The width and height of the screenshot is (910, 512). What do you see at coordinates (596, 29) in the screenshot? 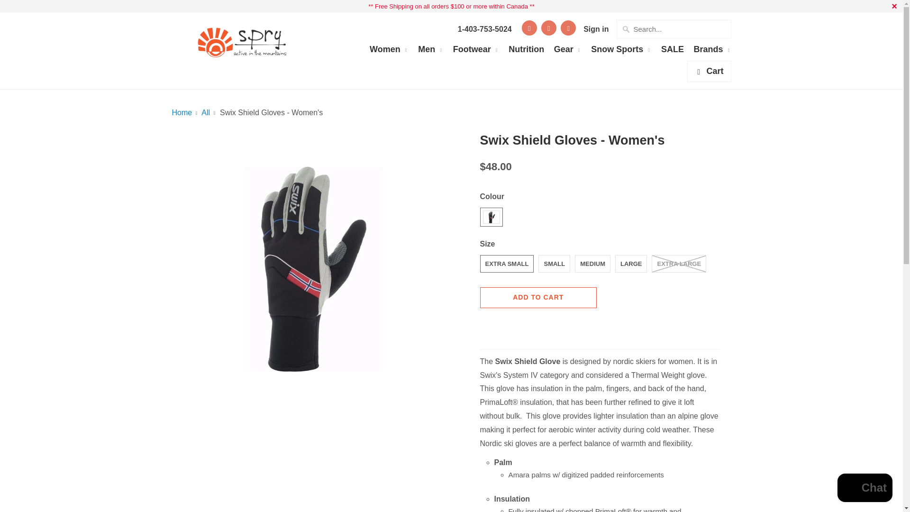
I see `Sign in` at bounding box center [596, 29].